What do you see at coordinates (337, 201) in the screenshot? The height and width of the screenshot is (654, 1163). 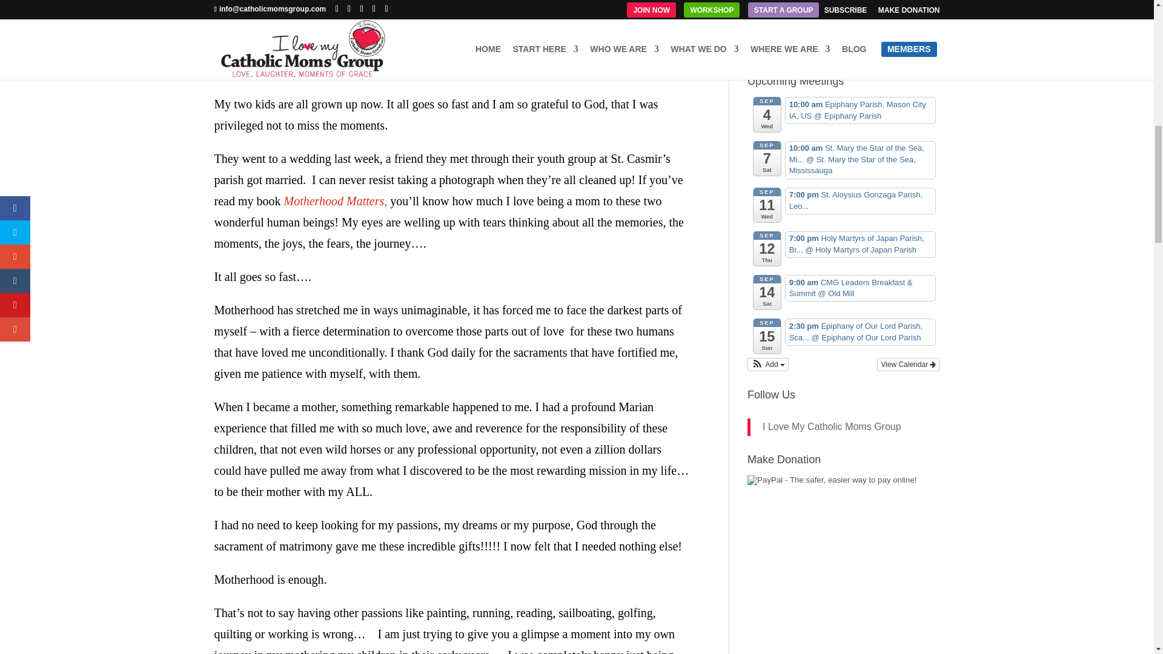 I see `Motherhood Matters, ` at bounding box center [337, 201].